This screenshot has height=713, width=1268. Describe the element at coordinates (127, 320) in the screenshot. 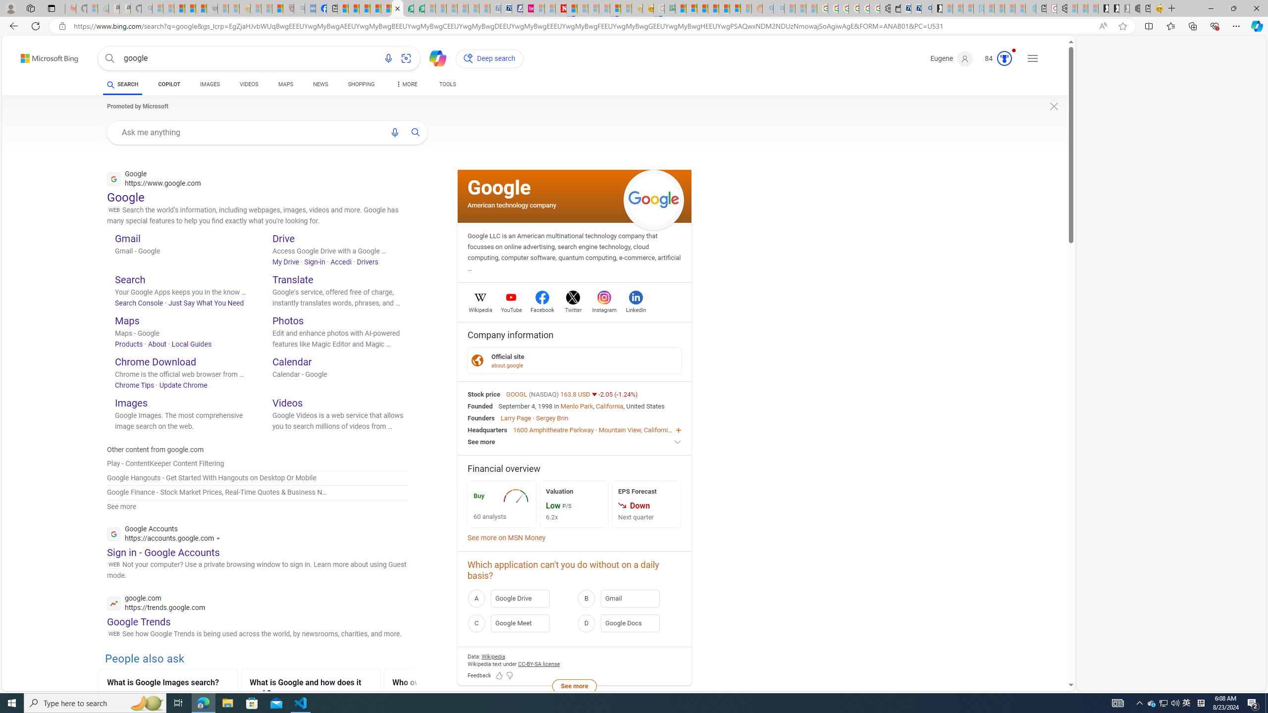

I see `Maps` at that location.